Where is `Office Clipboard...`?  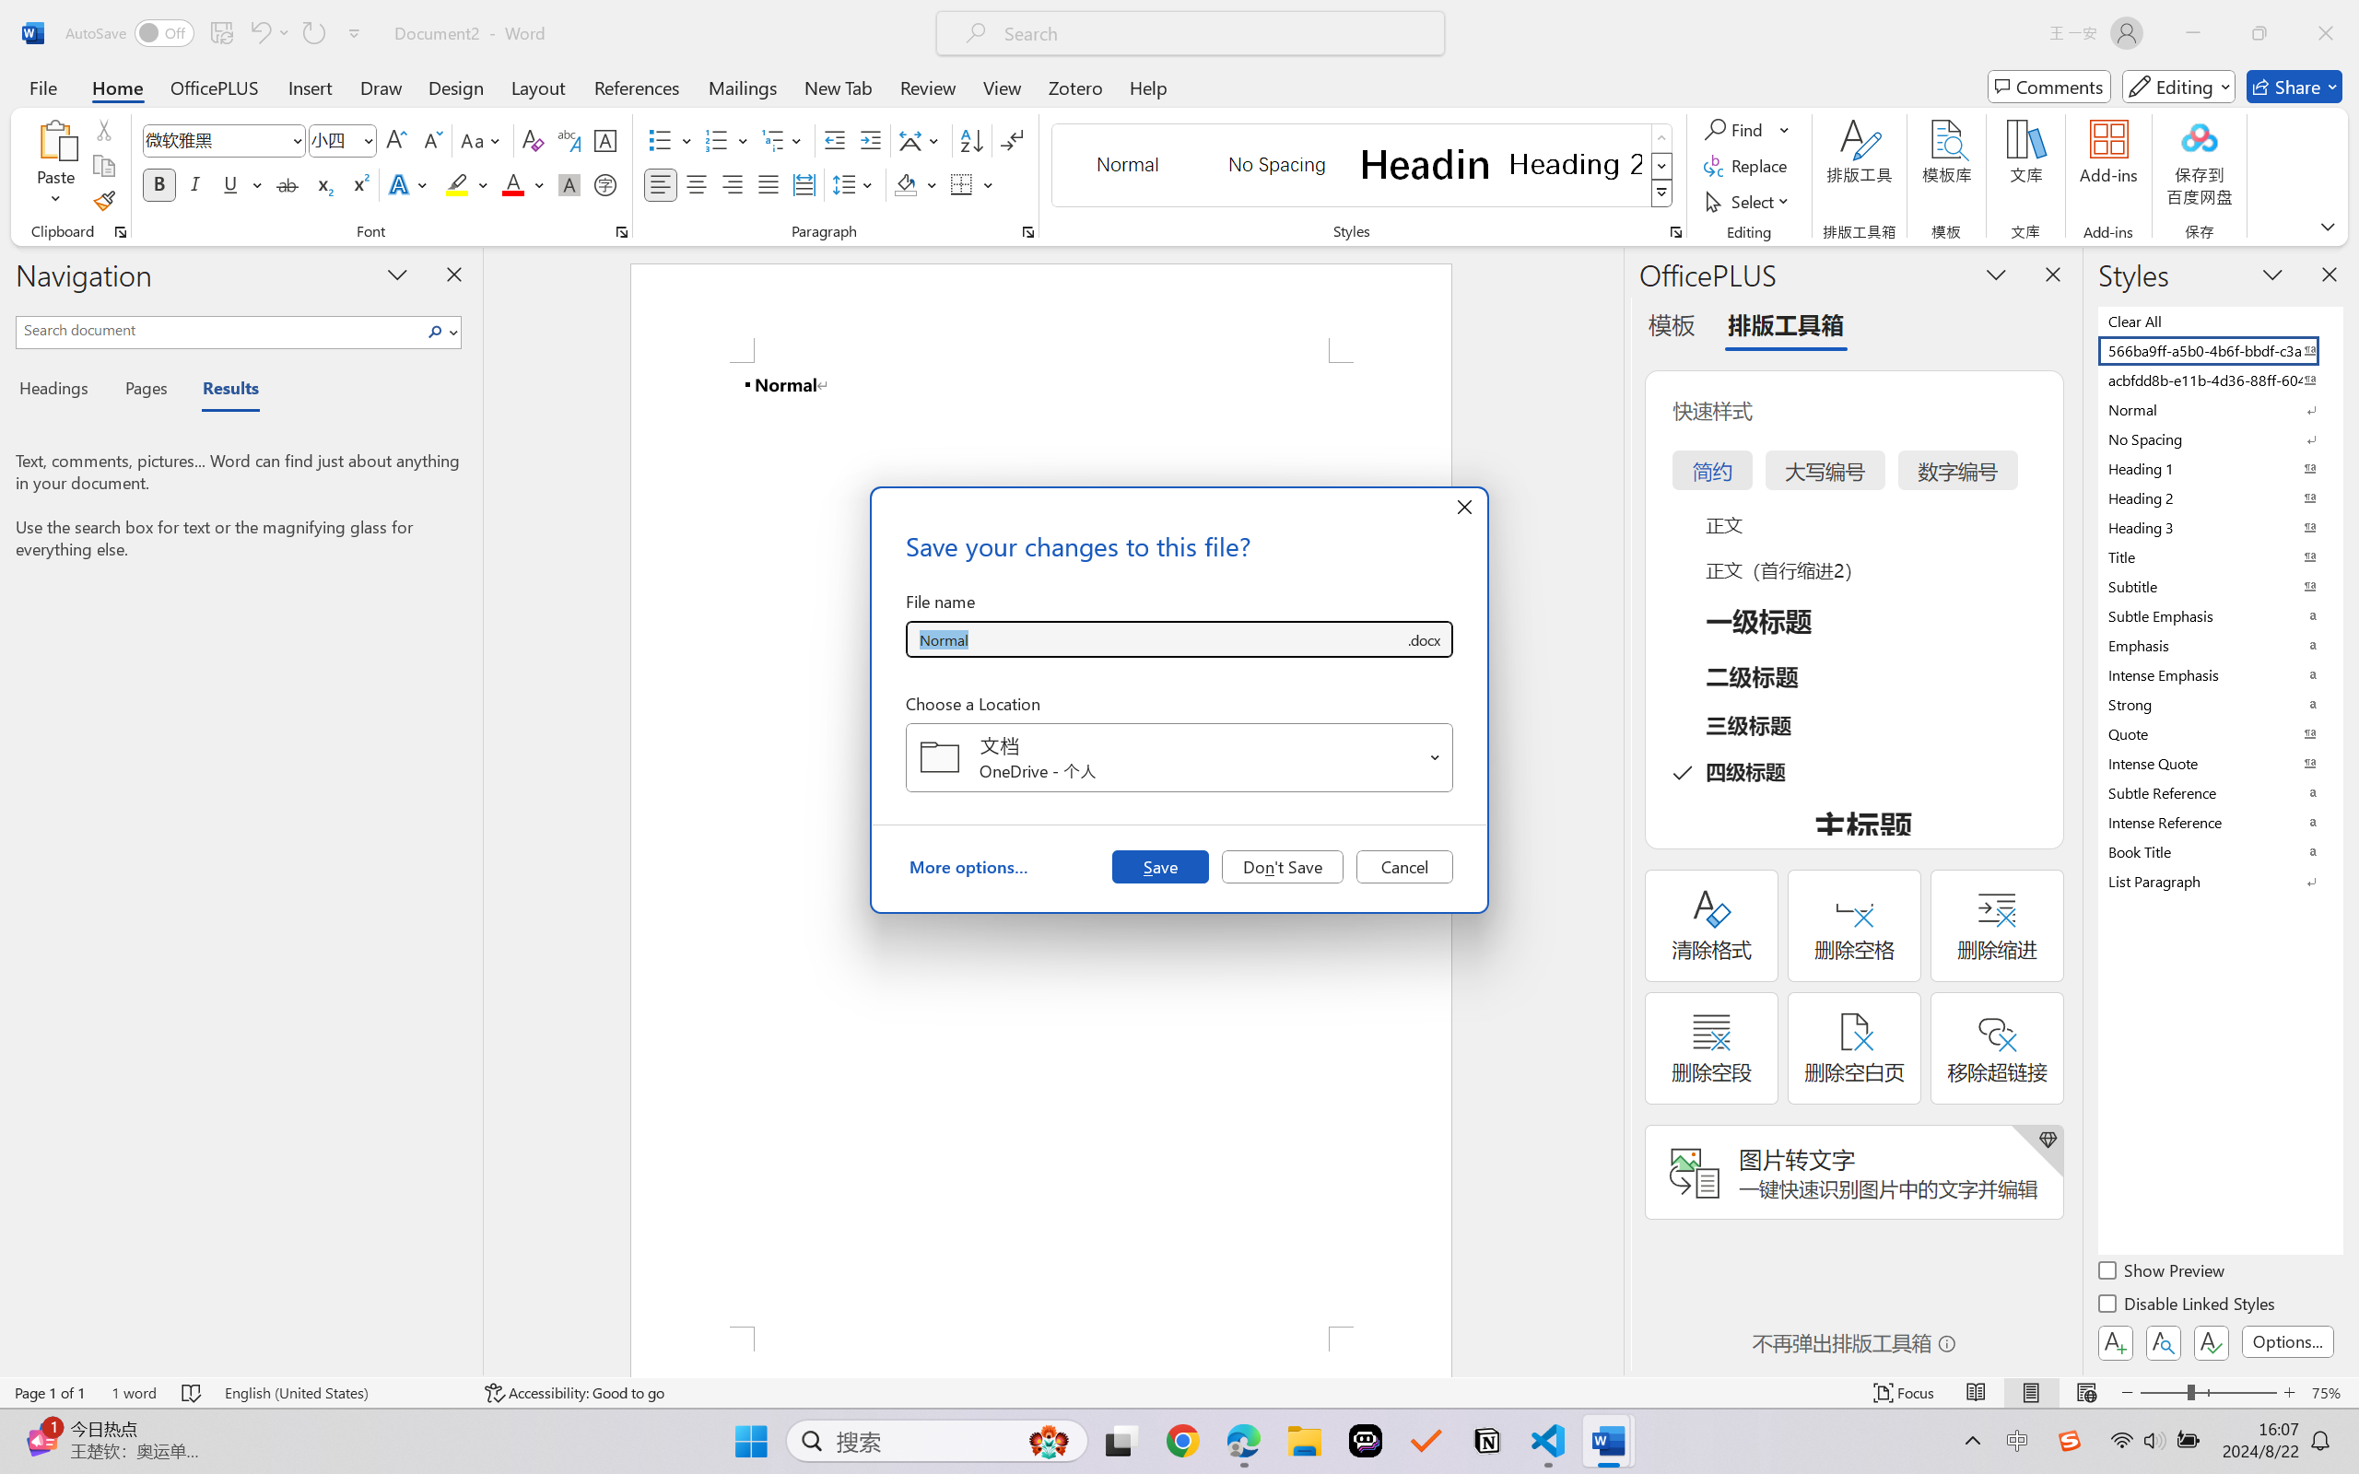
Office Clipboard... is located at coordinates (120, 232).